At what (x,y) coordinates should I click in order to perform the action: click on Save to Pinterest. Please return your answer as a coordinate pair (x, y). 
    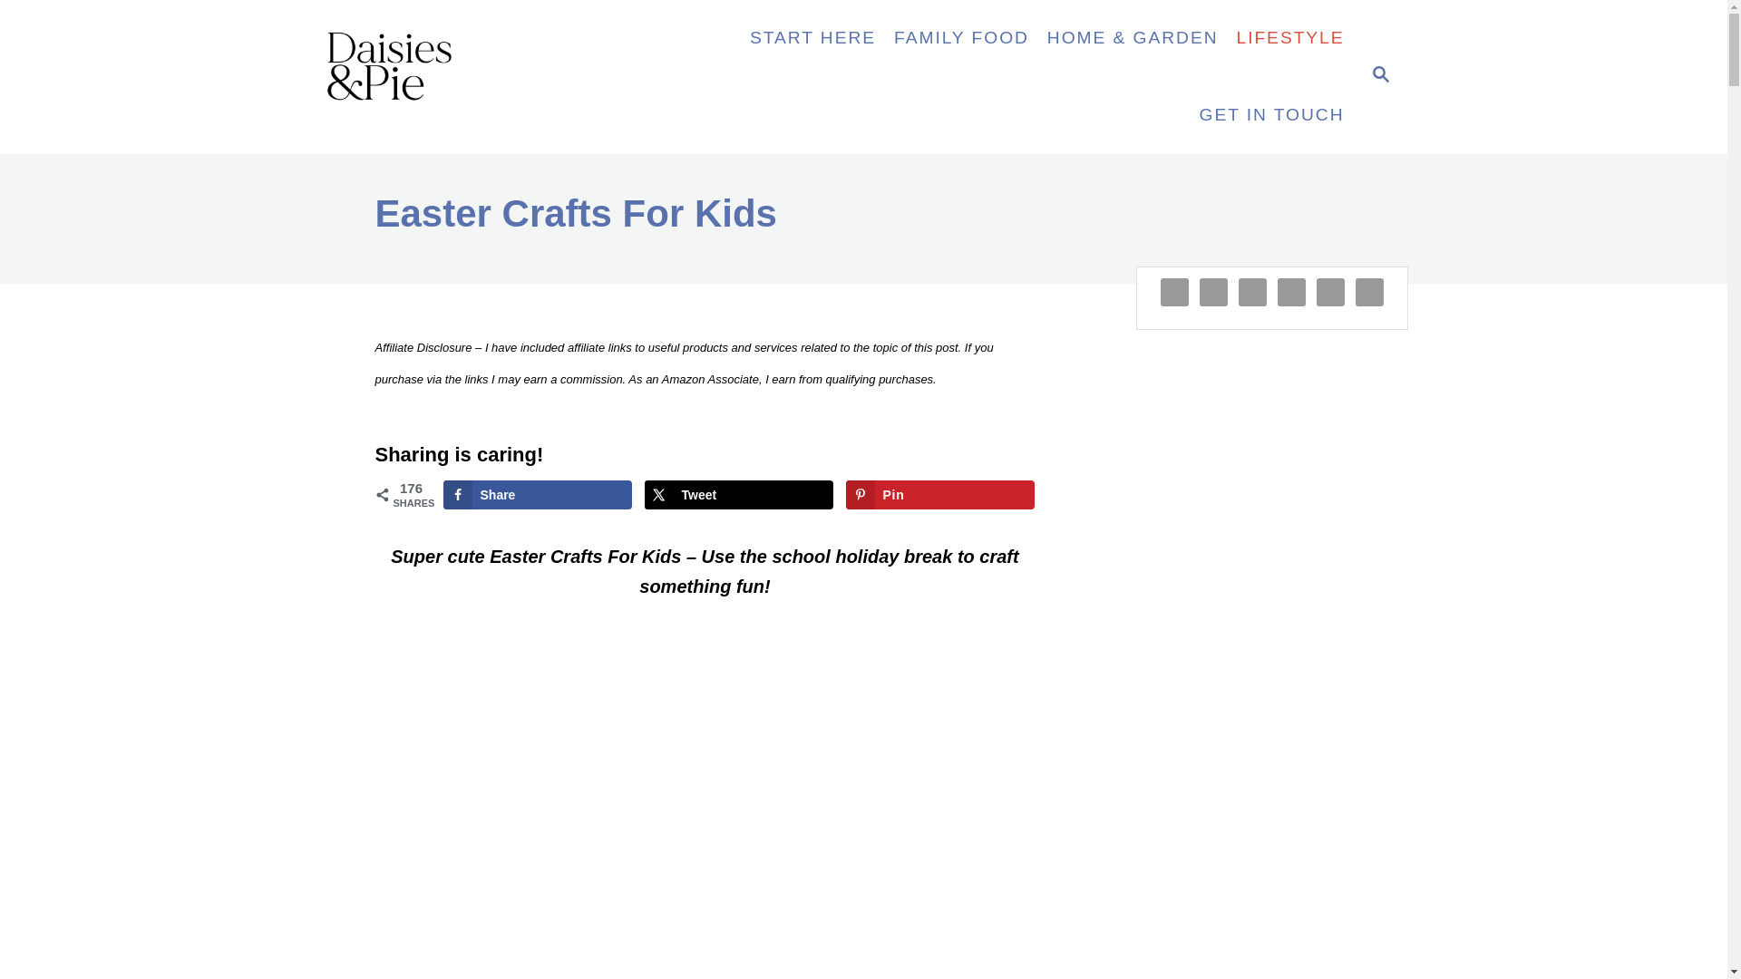
    Looking at the image, I should click on (939, 495).